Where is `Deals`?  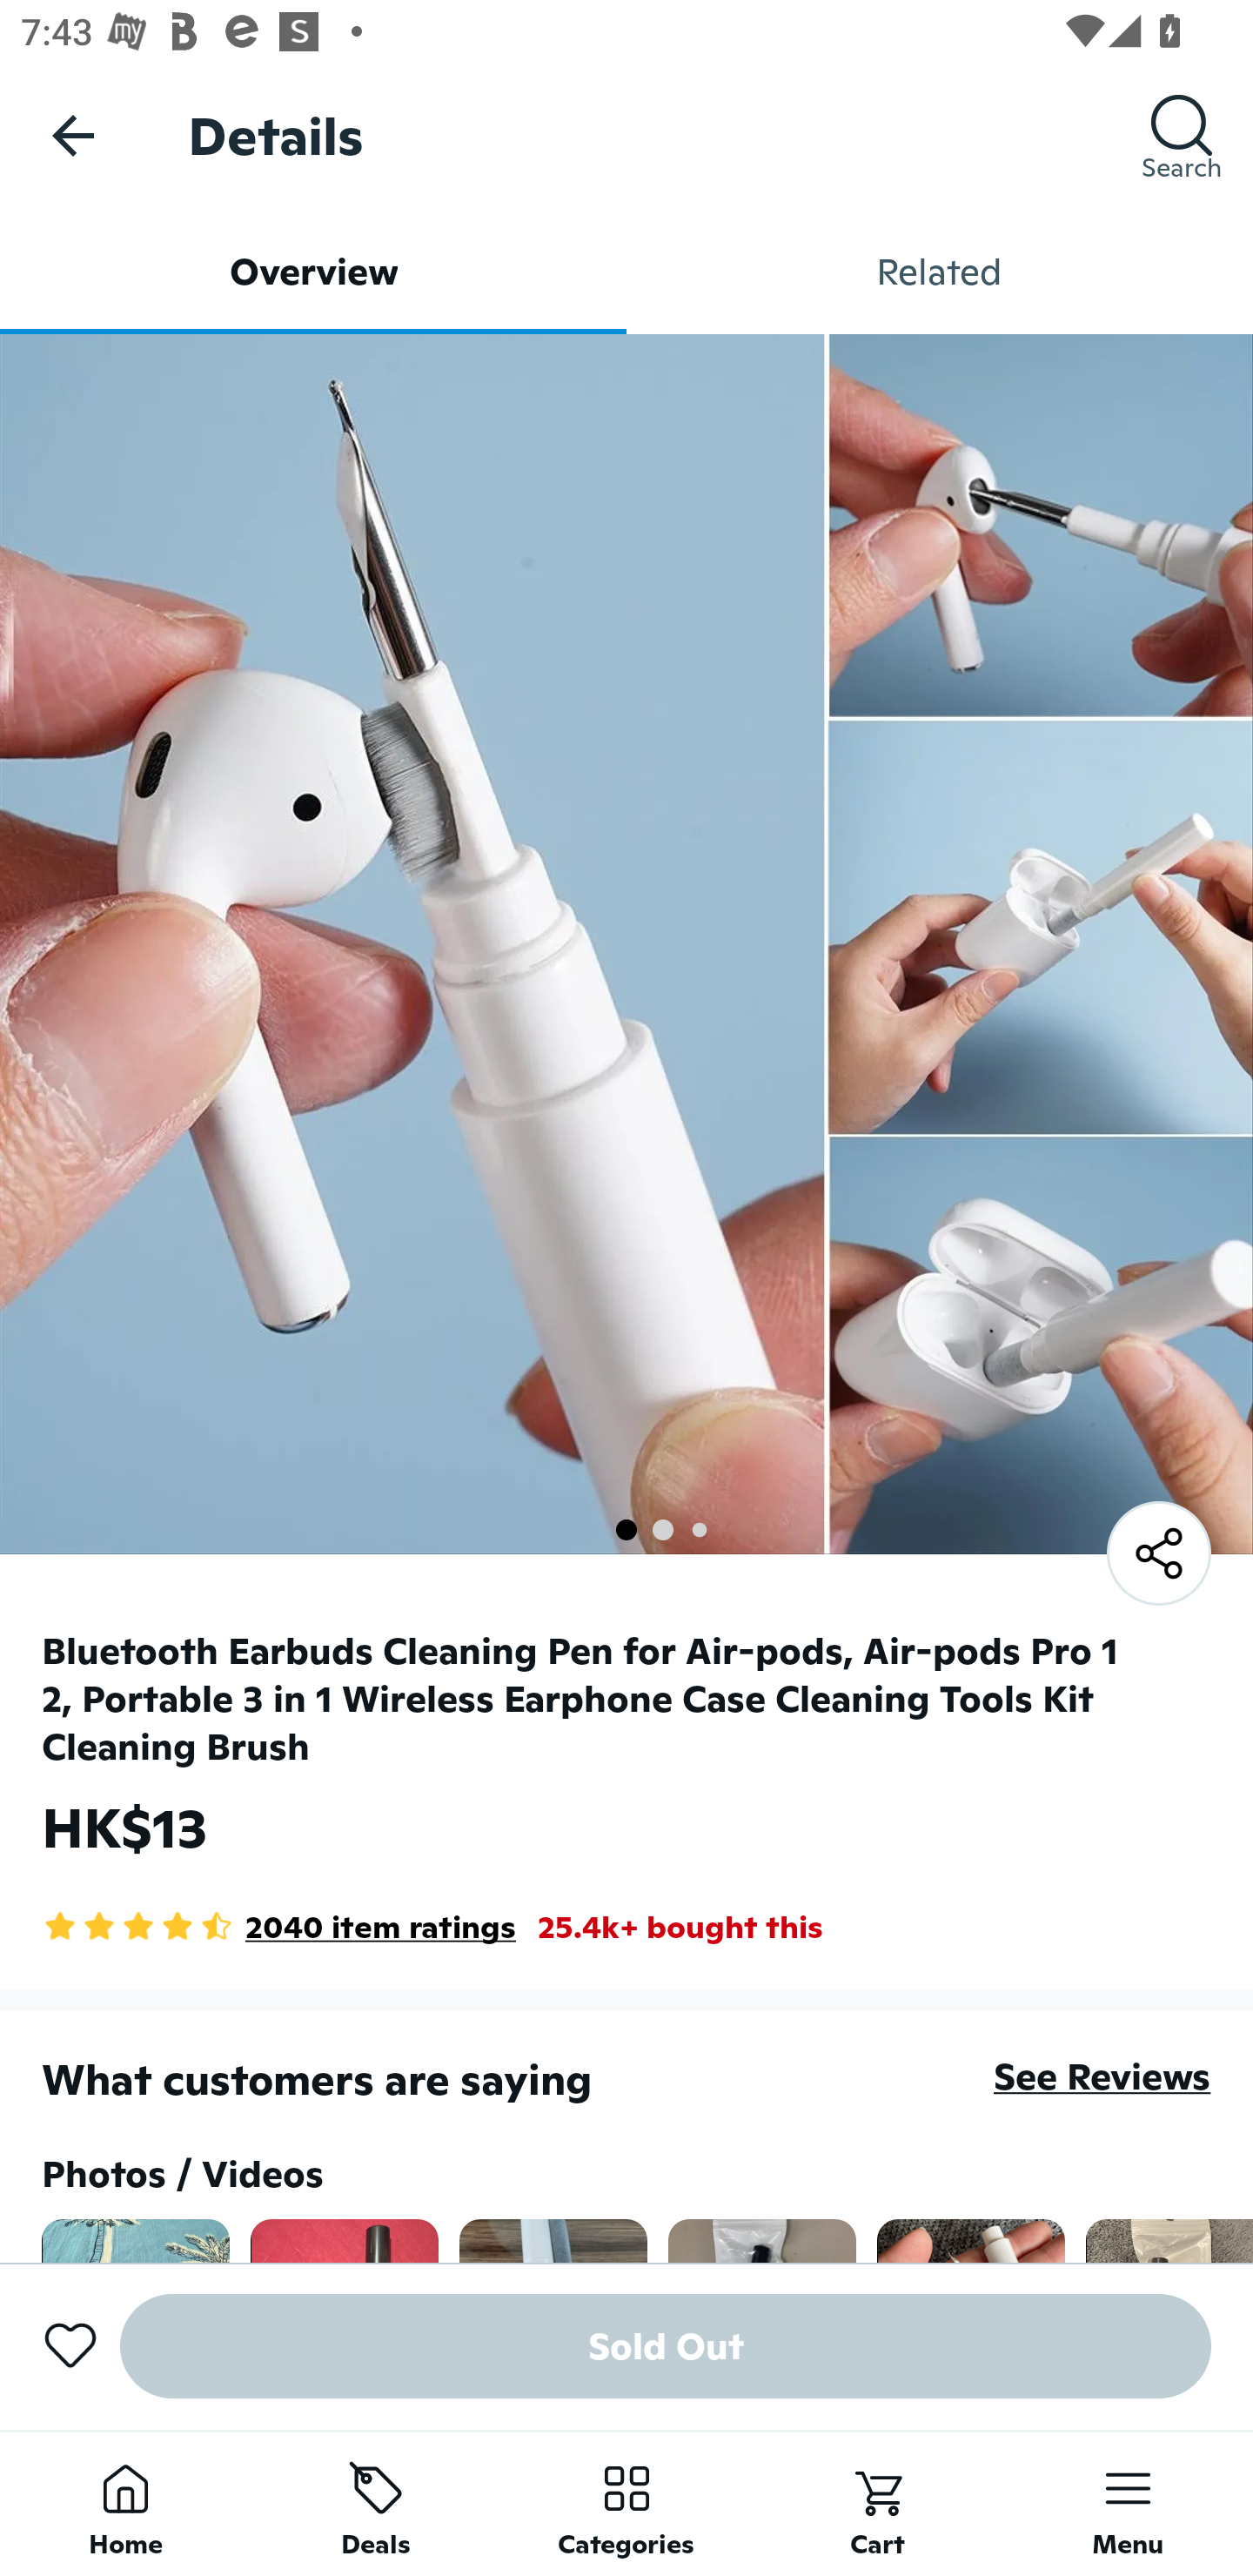
Deals is located at coordinates (376, 2503).